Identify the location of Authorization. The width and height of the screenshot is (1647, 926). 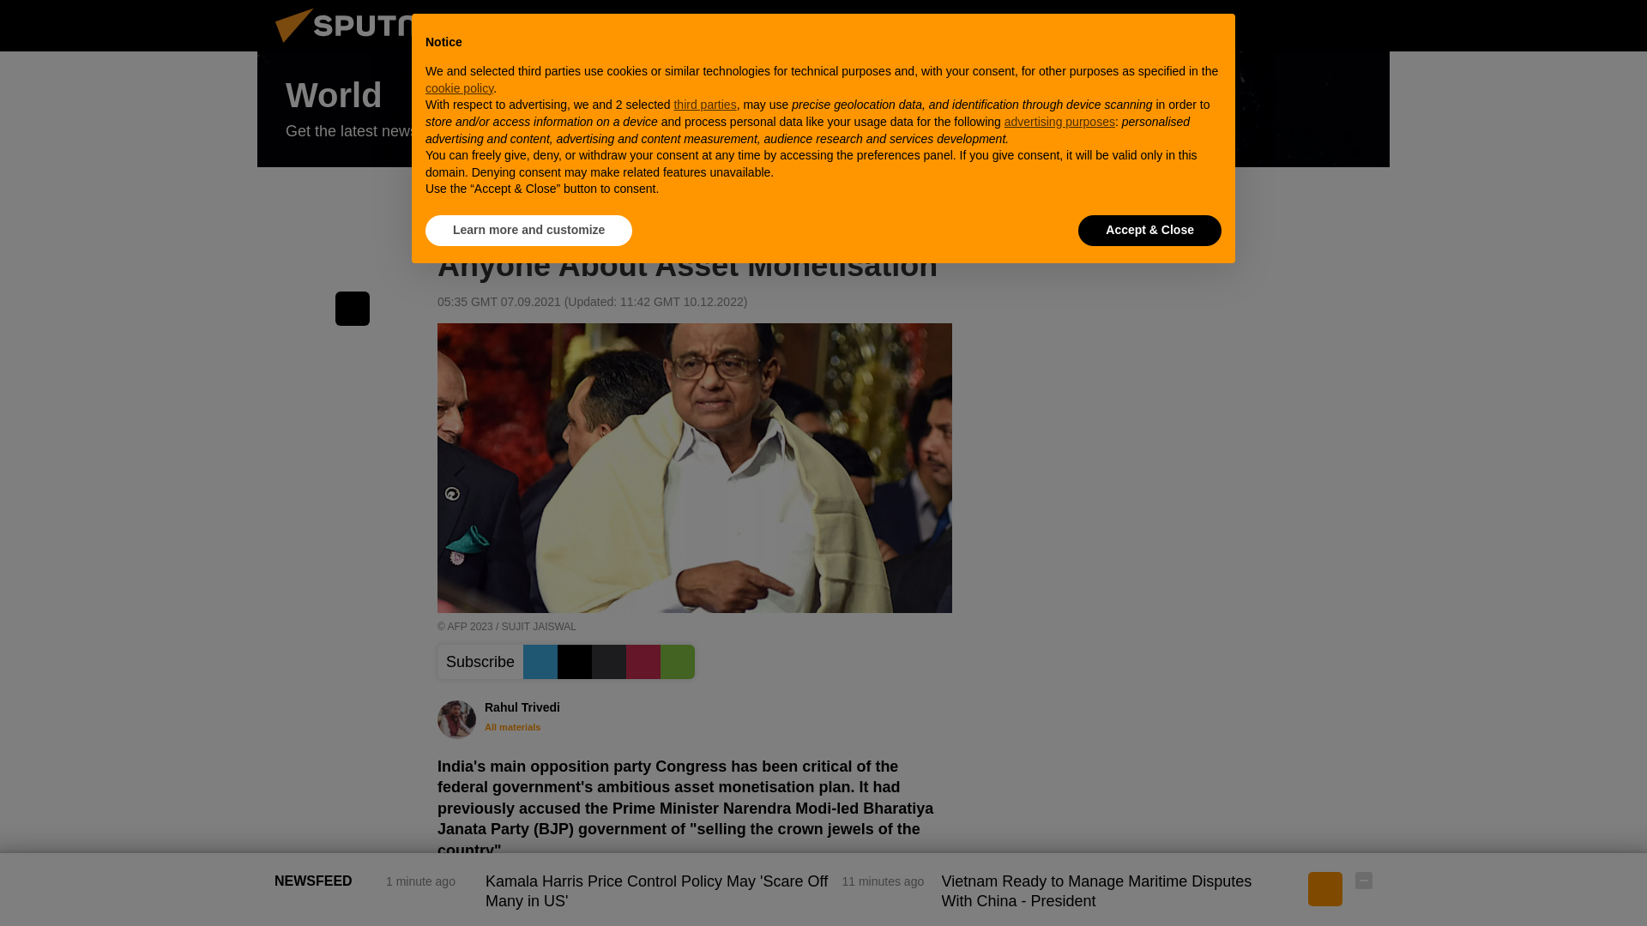
(1278, 25).